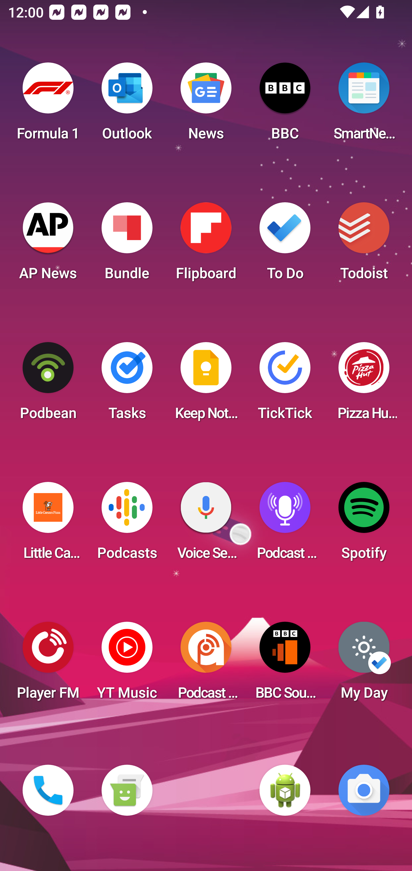 This screenshot has width=412, height=871. I want to click on Podcasts, so click(127, 524).